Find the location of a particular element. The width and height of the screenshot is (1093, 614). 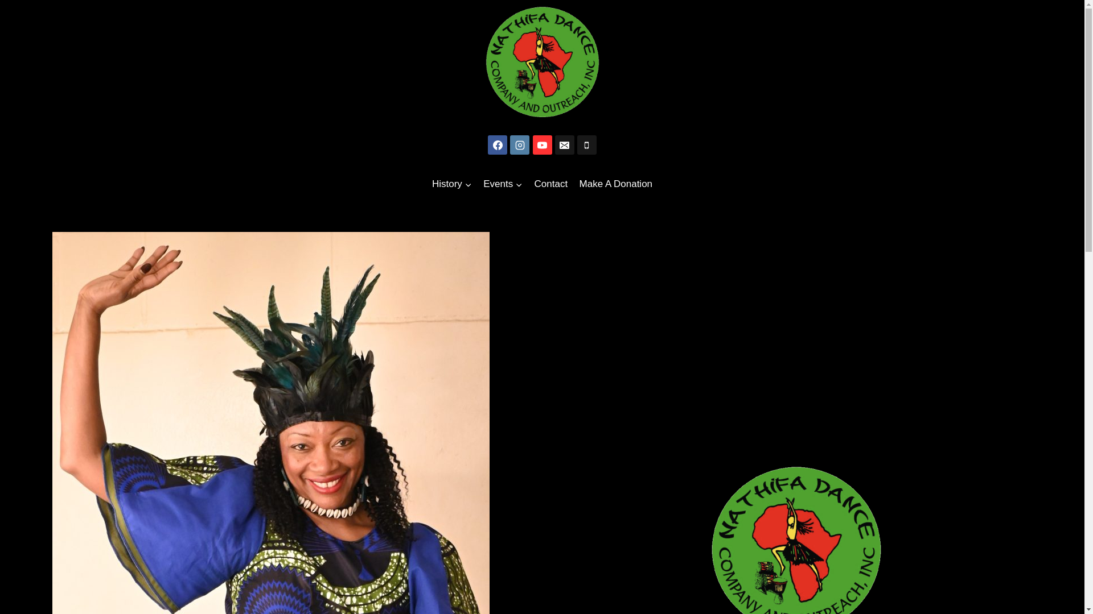

Contact is located at coordinates (550, 184).